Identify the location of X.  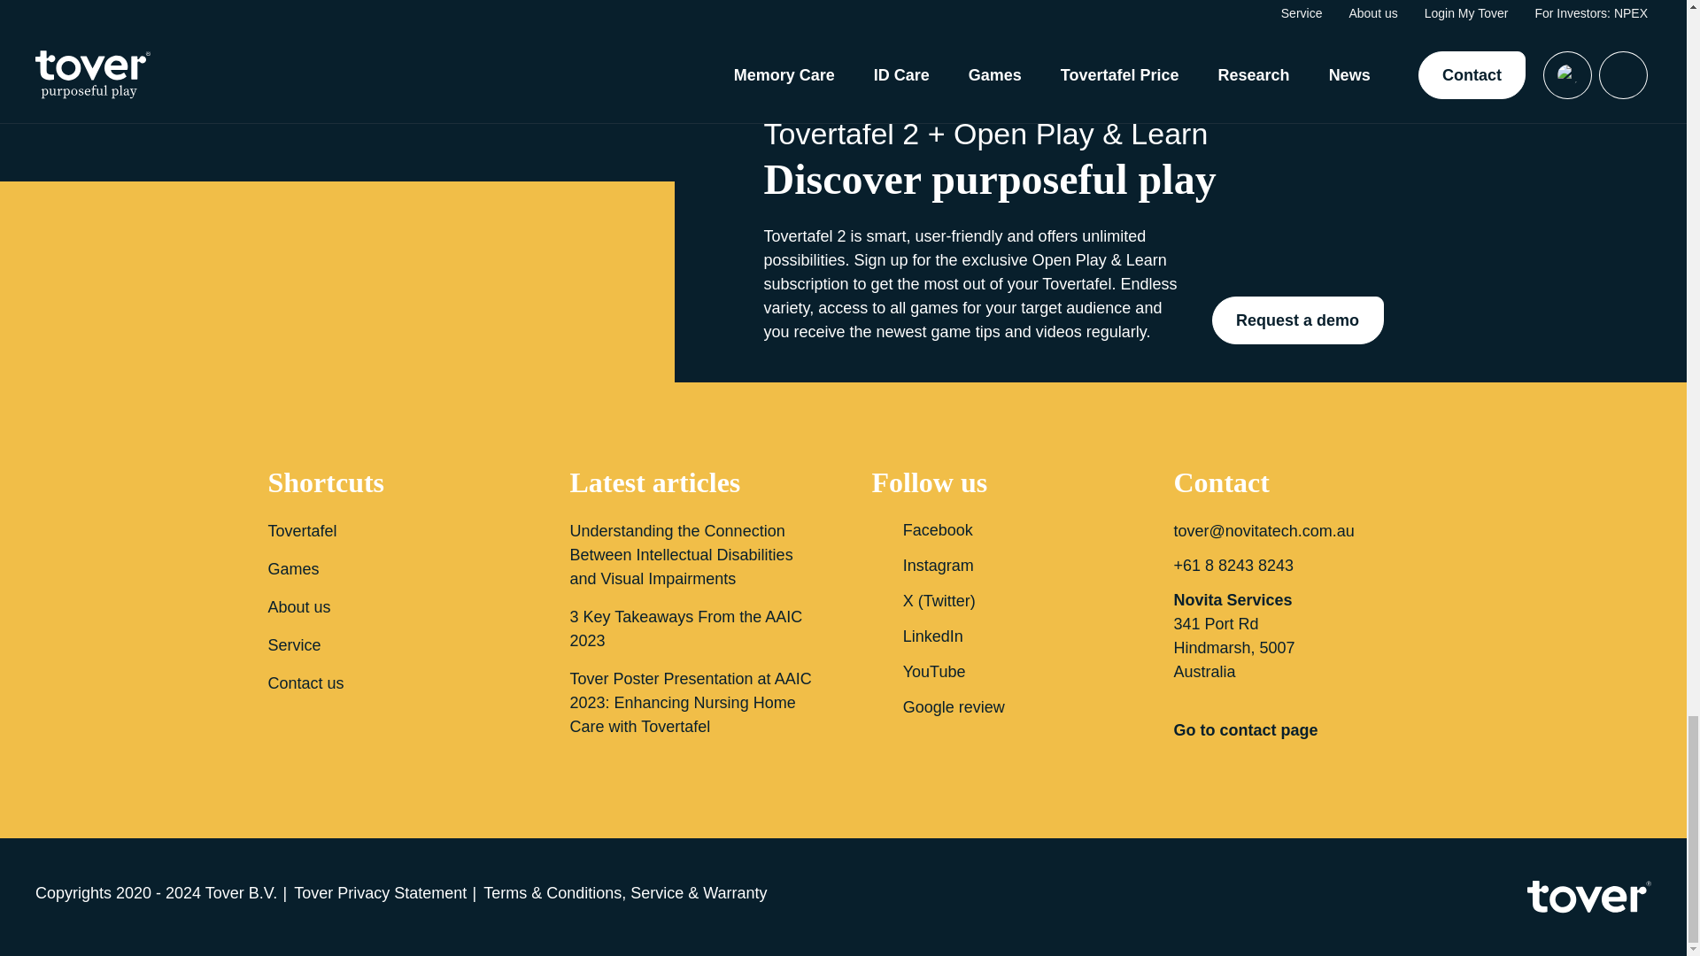
(993, 601).